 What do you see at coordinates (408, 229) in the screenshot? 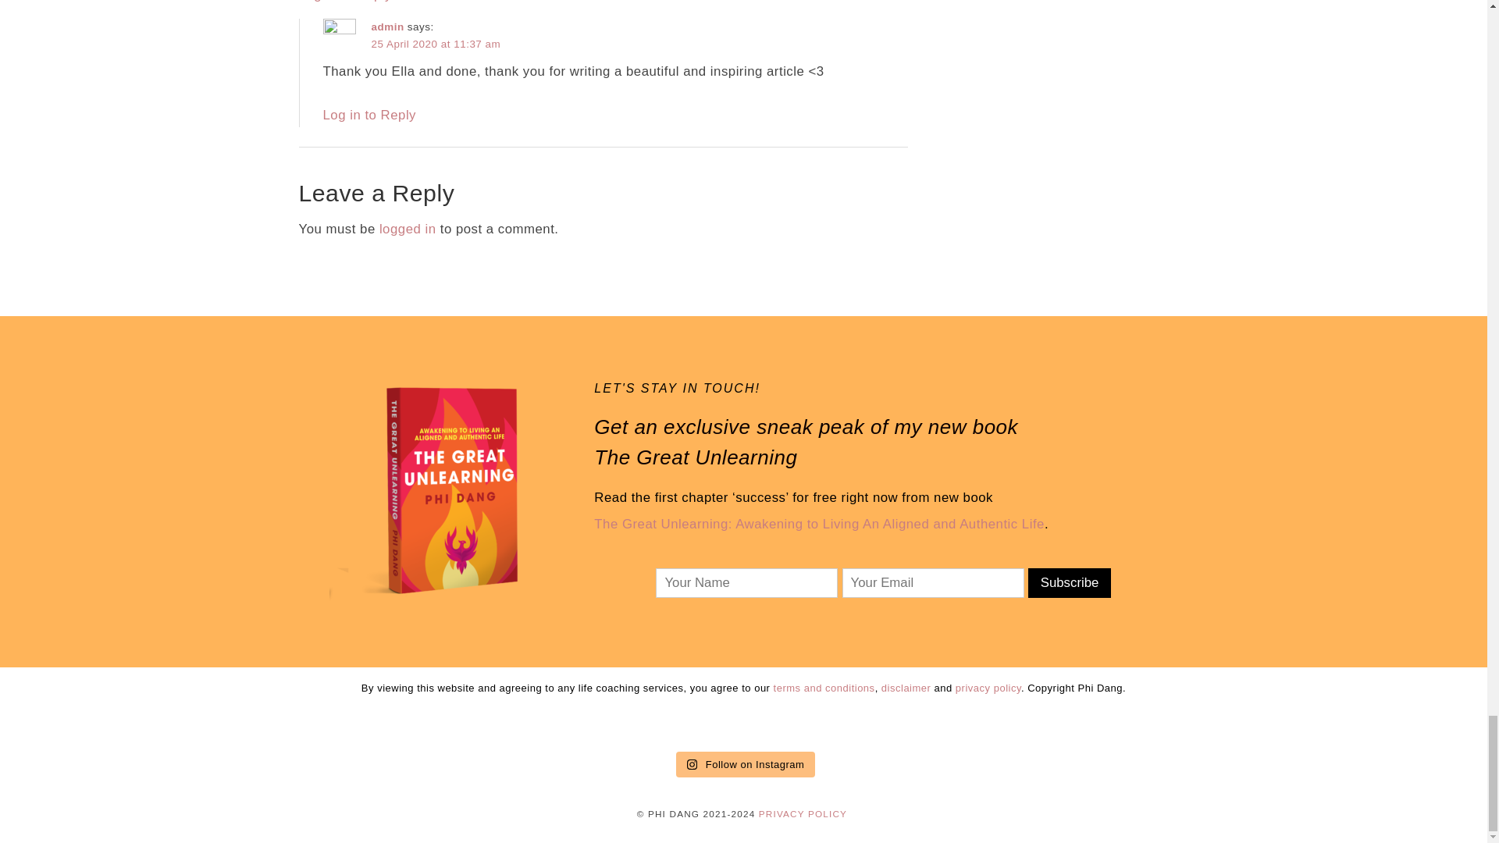
I see `logged in` at bounding box center [408, 229].